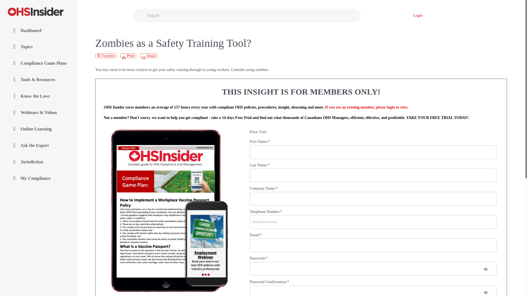  Describe the element at coordinates (38, 178) in the screenshot. I see `My Compliance` at that location.